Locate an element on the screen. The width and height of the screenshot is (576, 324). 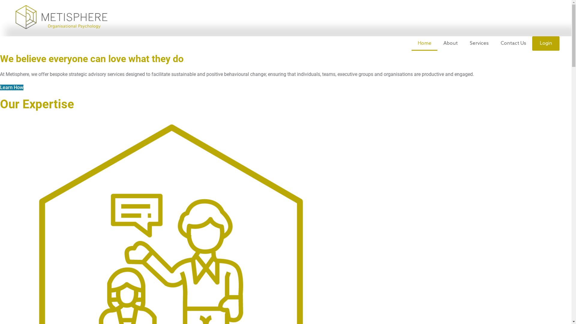
Home is located at coordinates (424, 43).